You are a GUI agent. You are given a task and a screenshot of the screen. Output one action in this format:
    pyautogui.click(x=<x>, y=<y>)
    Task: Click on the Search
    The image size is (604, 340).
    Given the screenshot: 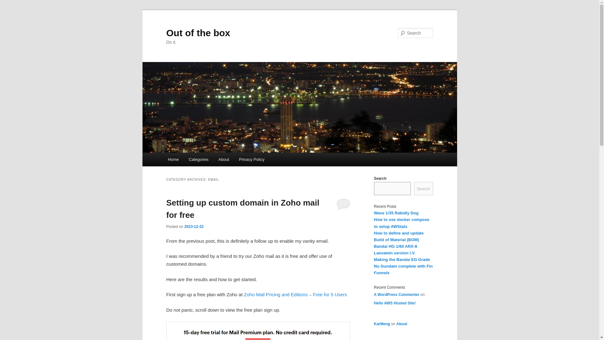 What is the action you would take?
    pyautogui.click(x=423, y=188)
    